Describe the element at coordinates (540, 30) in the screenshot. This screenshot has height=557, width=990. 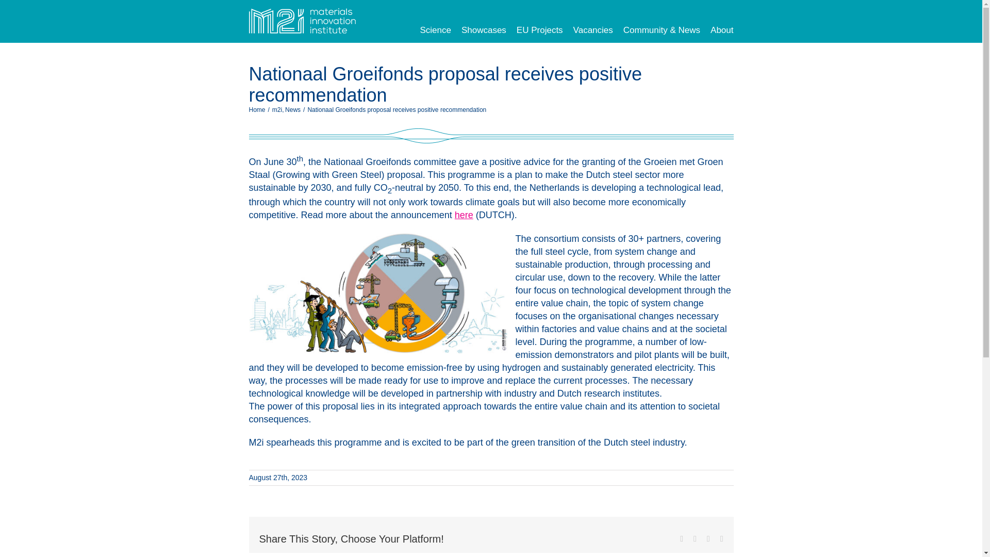
I see `EU Projects` at that location.